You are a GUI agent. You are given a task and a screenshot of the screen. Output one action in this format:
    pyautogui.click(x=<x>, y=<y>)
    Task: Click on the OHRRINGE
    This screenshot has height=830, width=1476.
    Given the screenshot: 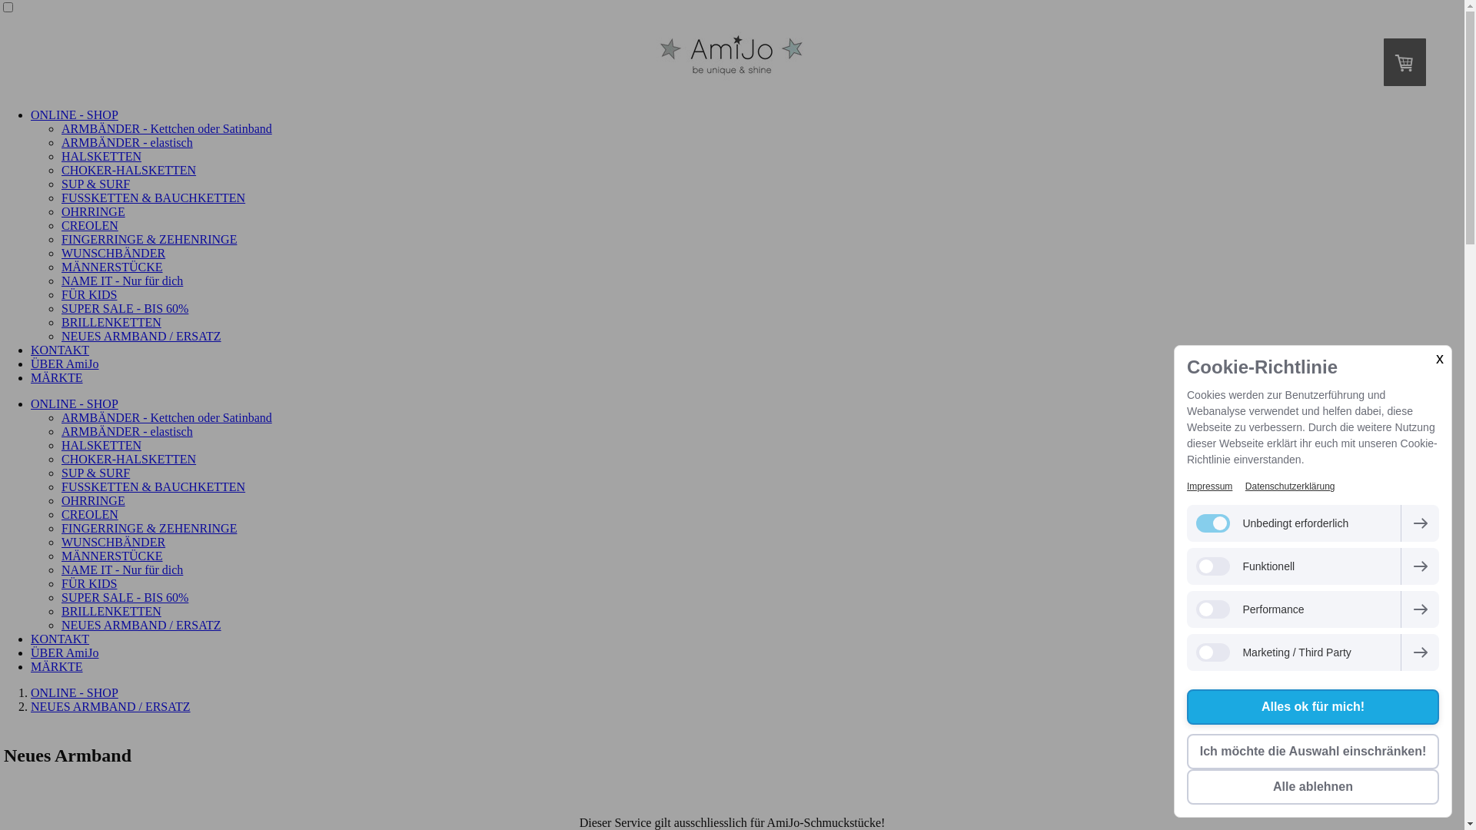 What is the action you would take?
    pyautogui.click(x=94, y=501)
    